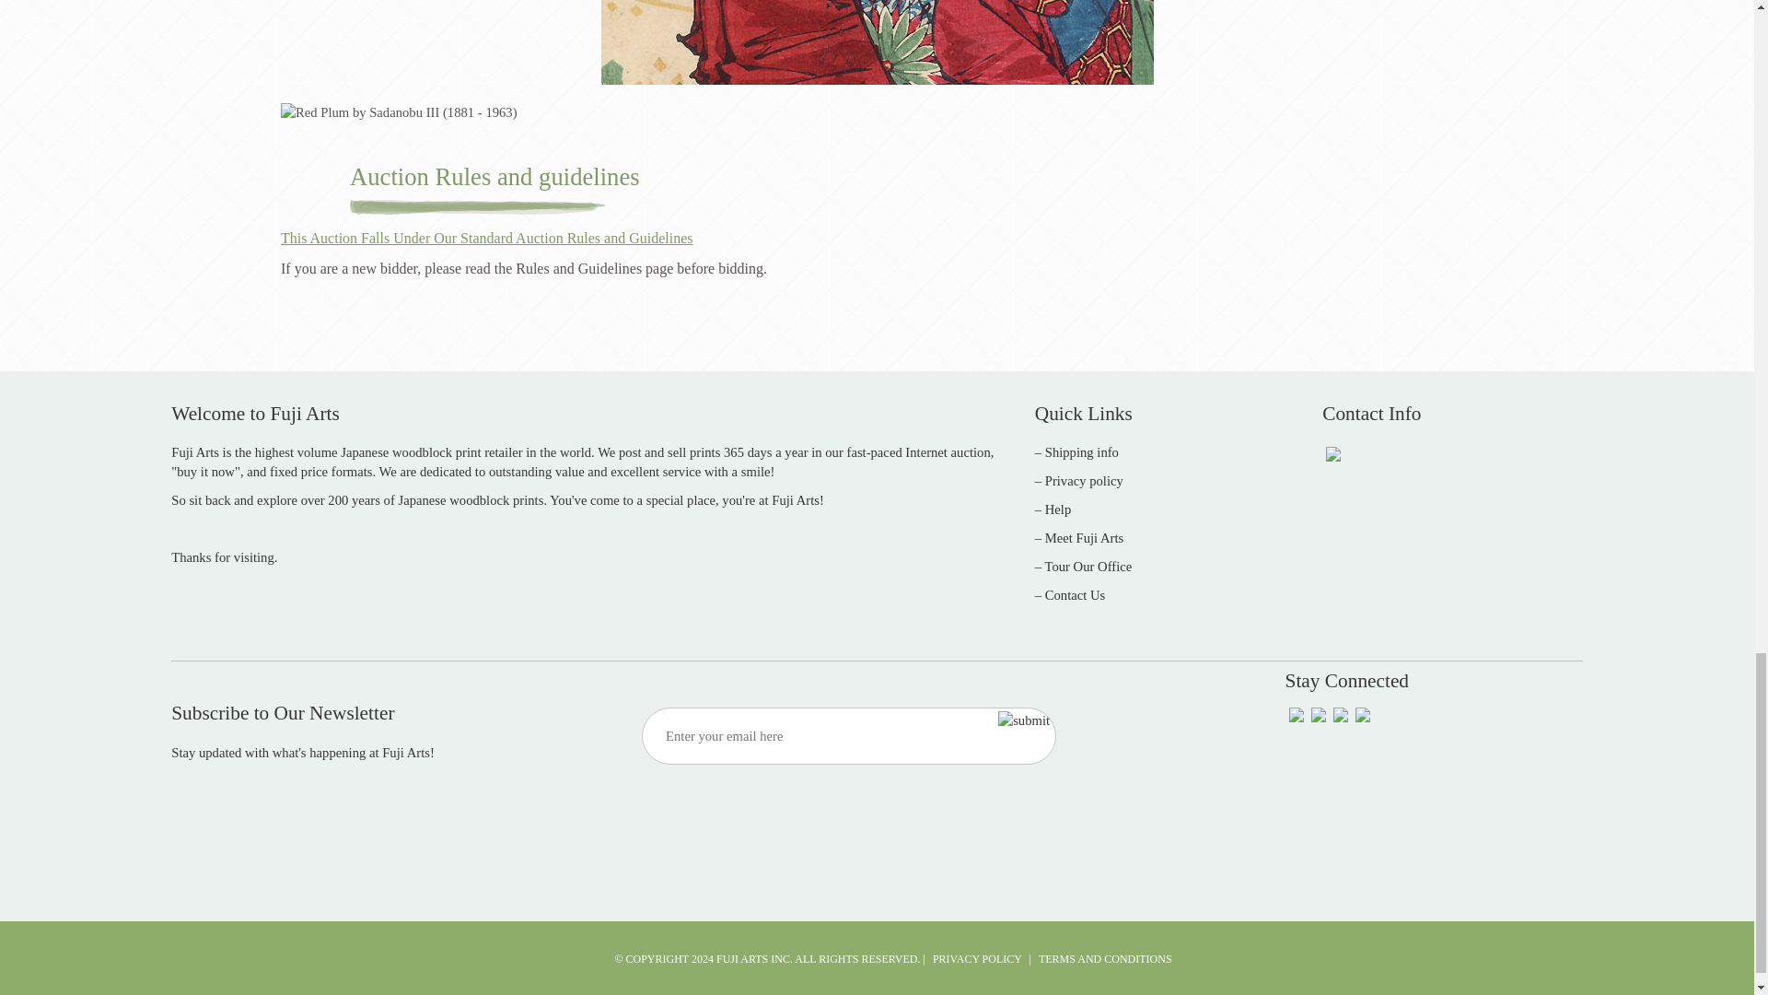 This screenshot has width=1768, height=995. I want to click on Tour Our Office, so click(1088, 566).